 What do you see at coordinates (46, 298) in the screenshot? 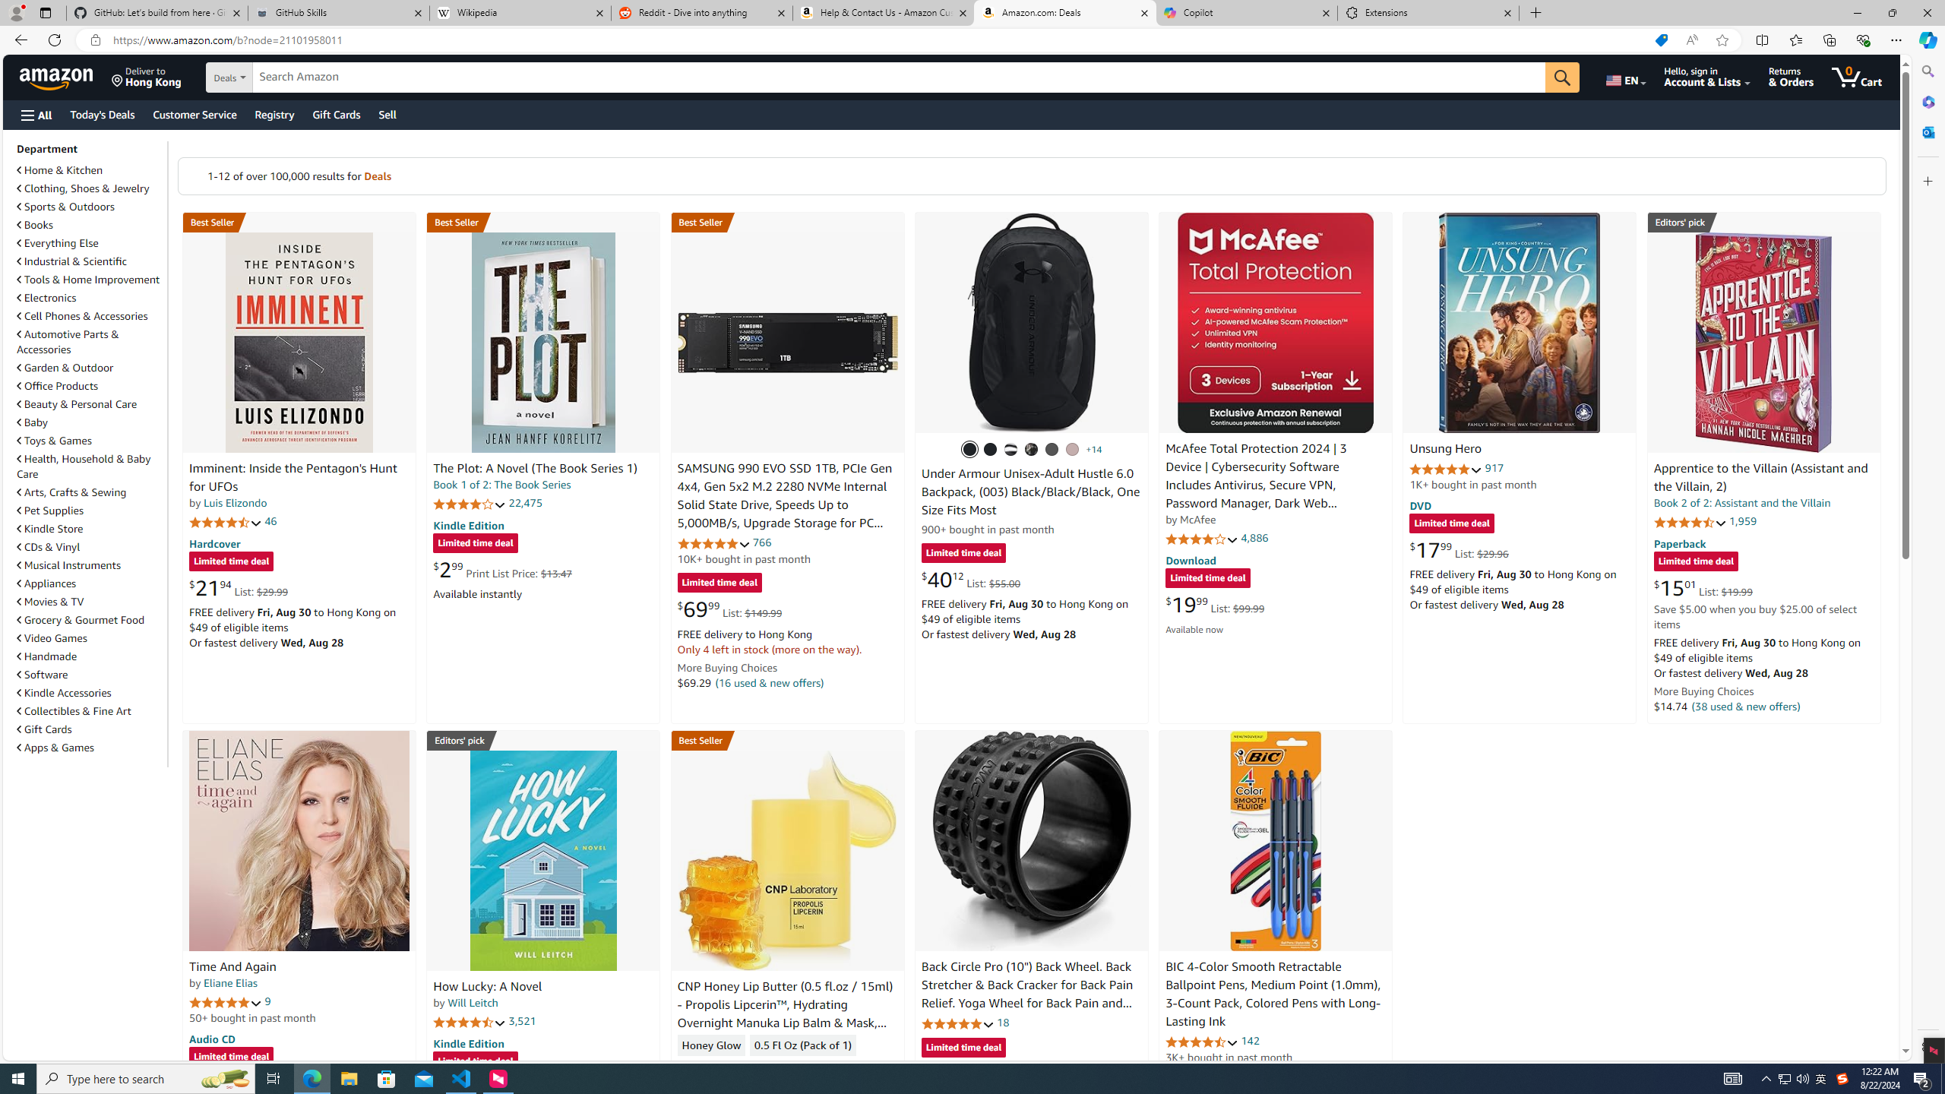
I see `Electronics` at bounding box center [46, 298].